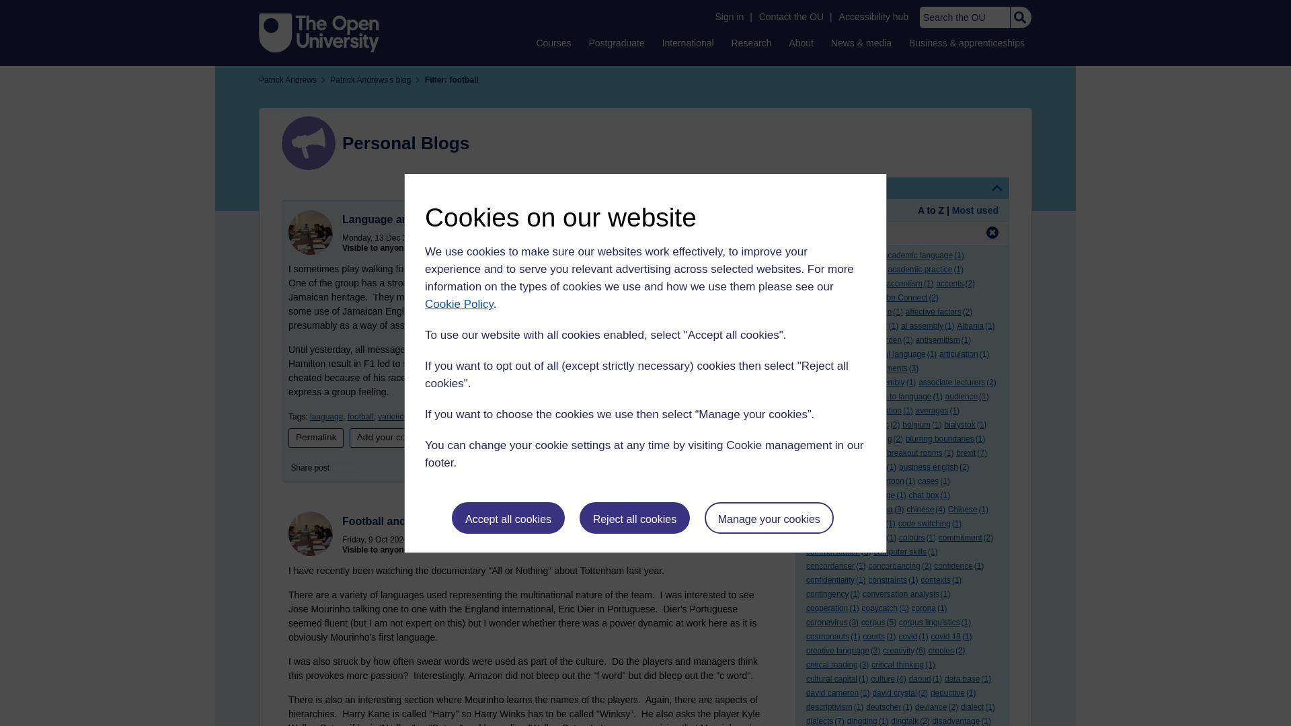  What do you see at coordinates (992, 233) in the screenshot?
I see `Click to remove filter tag` at bounding box center [992, 233].